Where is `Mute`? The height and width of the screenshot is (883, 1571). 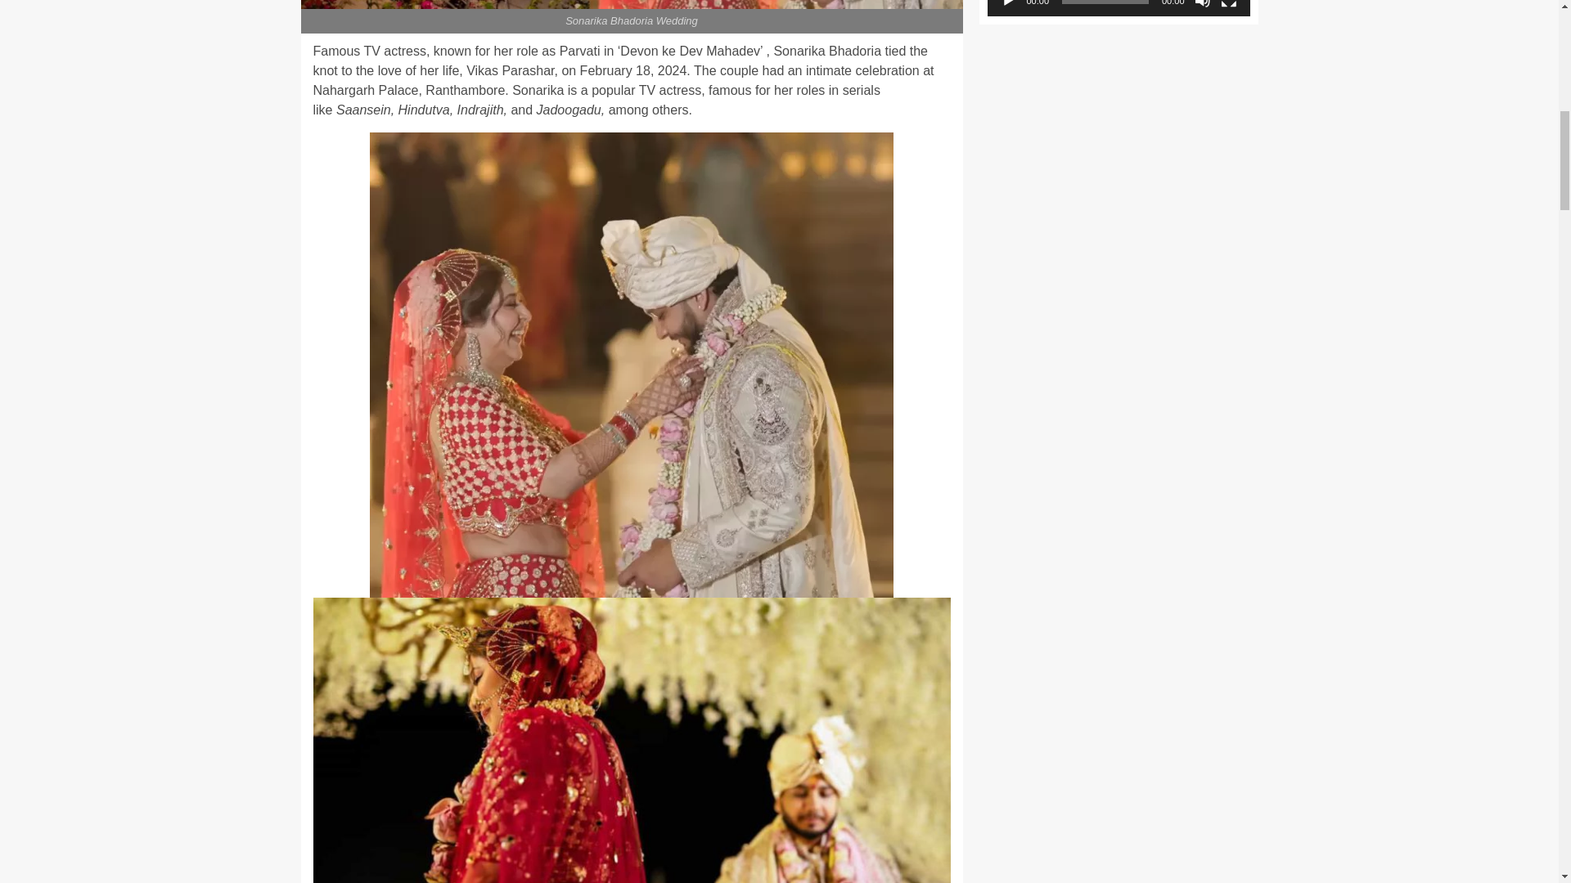 Mute is located at coordinates (1203, 3).